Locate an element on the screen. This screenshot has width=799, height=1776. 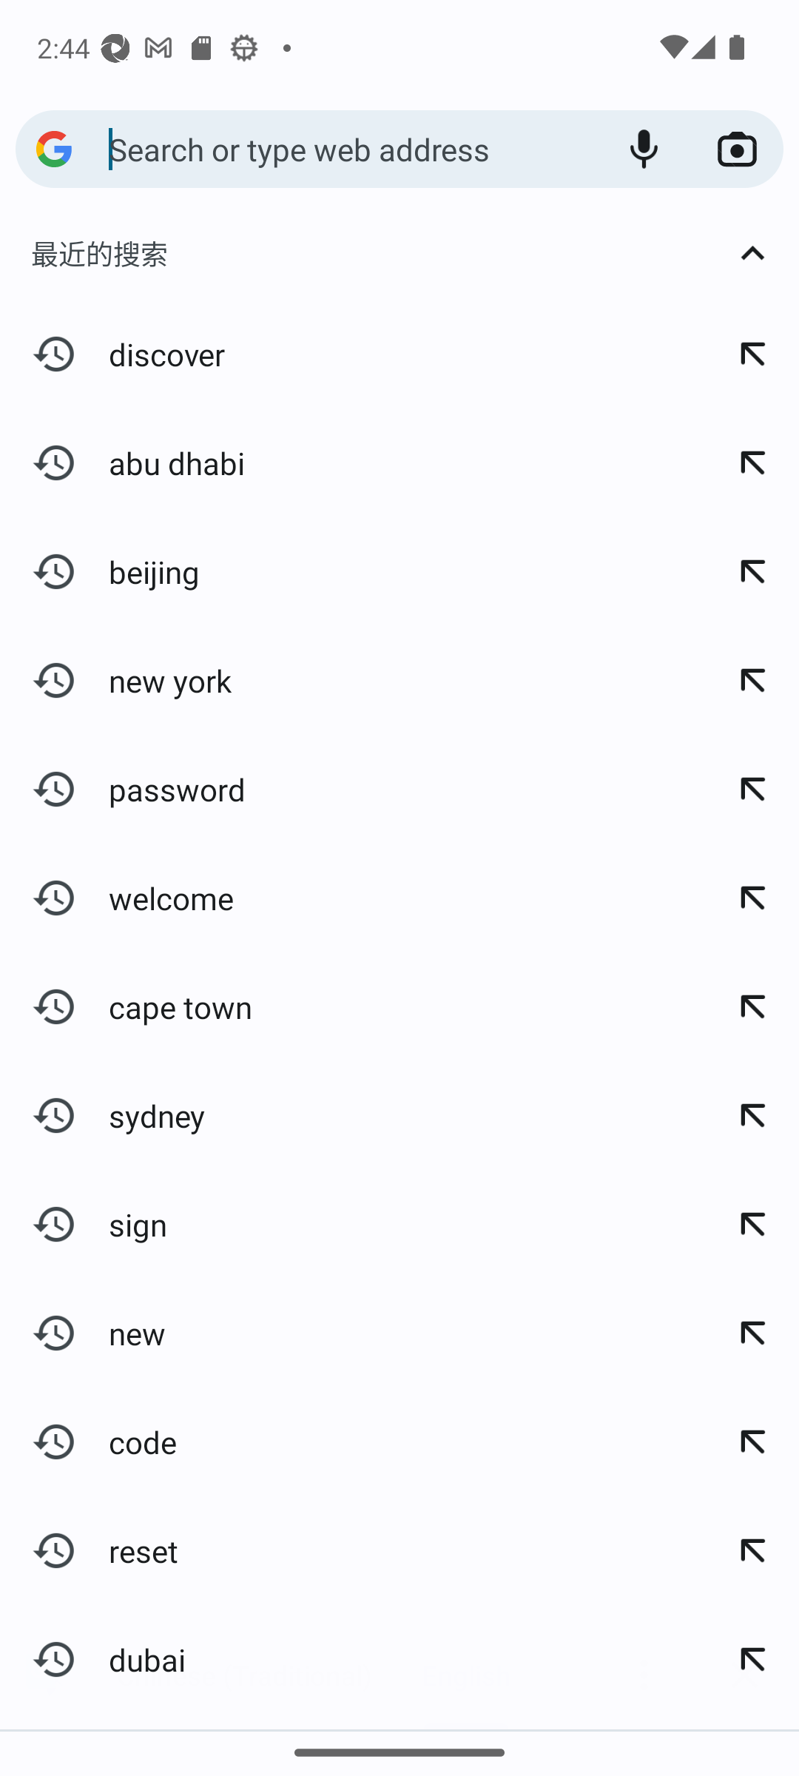
cape town is located at coordinates (352, 1006).